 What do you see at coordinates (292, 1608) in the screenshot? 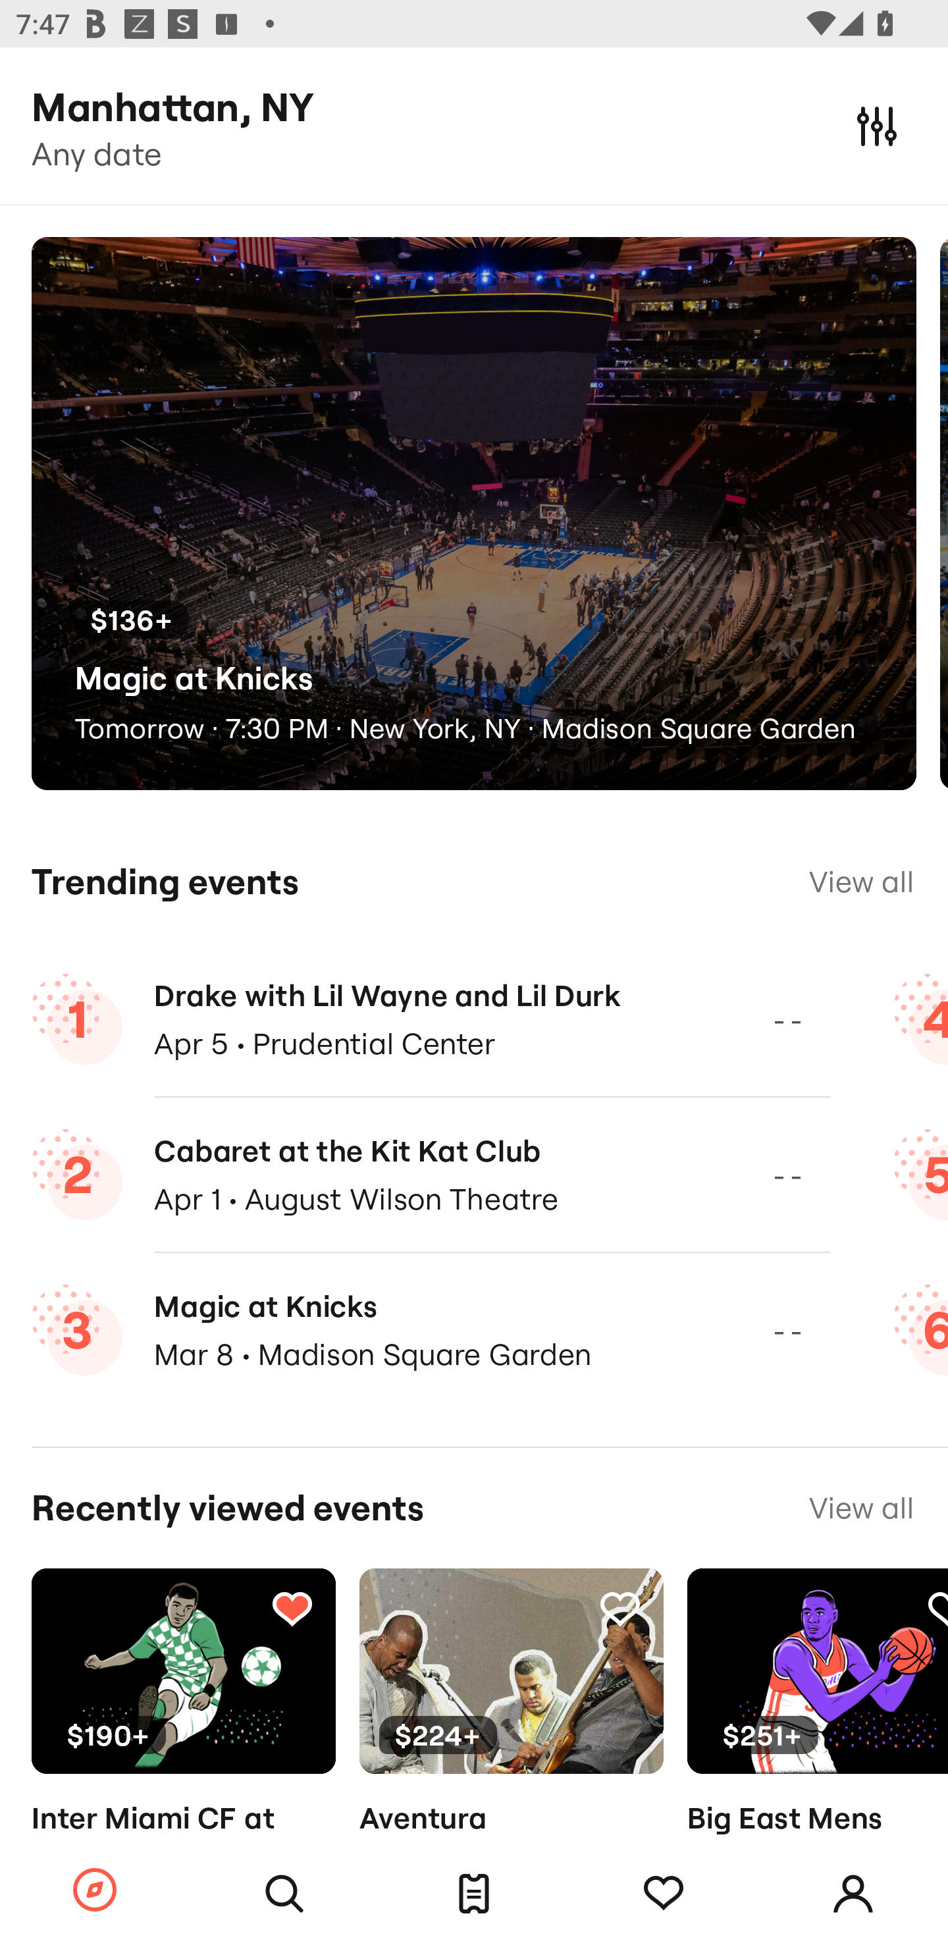
I see `Tracking` at bounding box center [292, 1608].